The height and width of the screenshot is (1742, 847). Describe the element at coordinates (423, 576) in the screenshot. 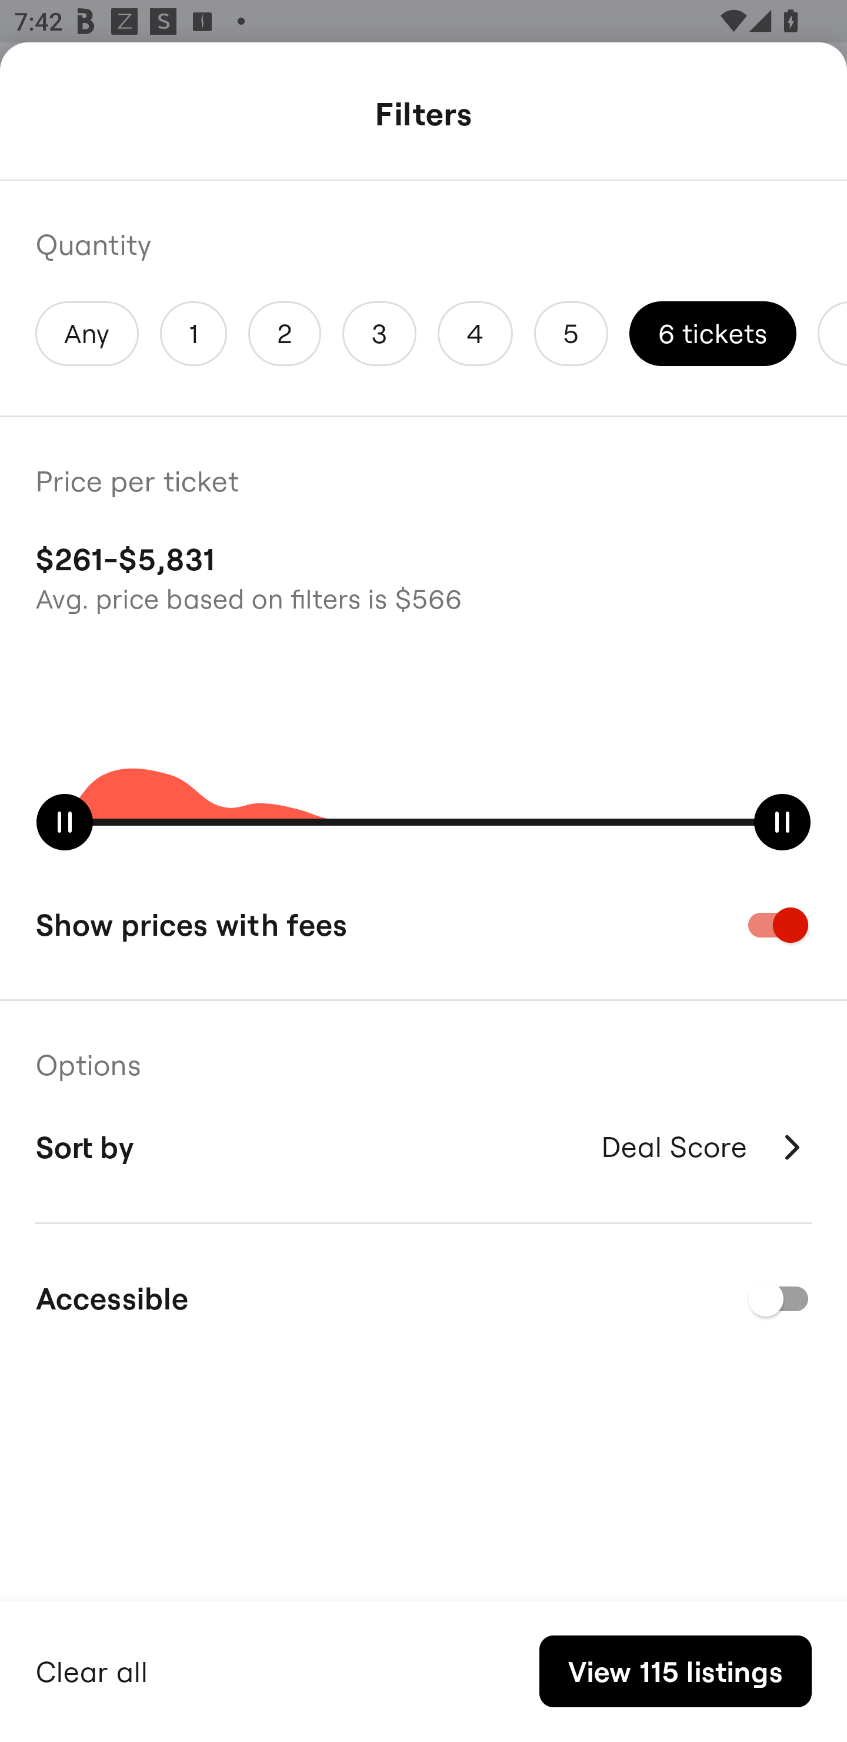

I see `$261-$5,831 Avg. price based on filters is $566` at that location.